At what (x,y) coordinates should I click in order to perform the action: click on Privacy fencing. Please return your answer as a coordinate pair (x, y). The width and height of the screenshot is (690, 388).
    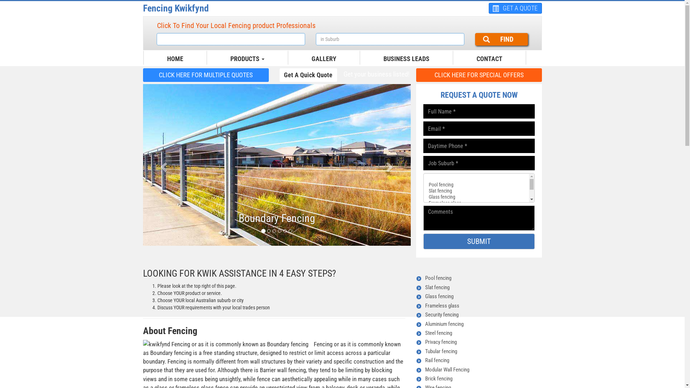
    Looking at the image, I should click on (441, 342).